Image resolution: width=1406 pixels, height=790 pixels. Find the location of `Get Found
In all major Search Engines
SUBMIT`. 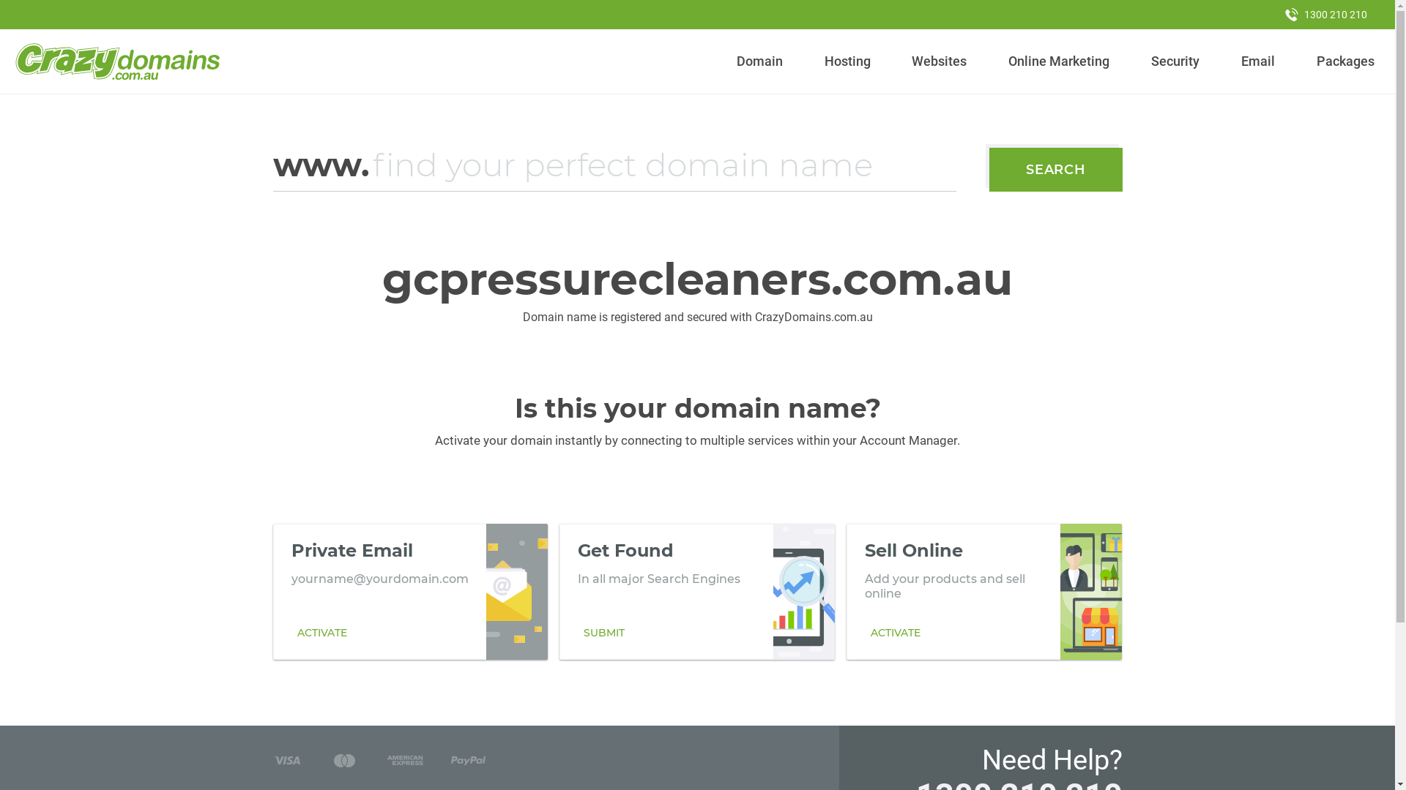

Get Found
In all major Search Engines
SUBMIT is located at coordinates (697, 592).